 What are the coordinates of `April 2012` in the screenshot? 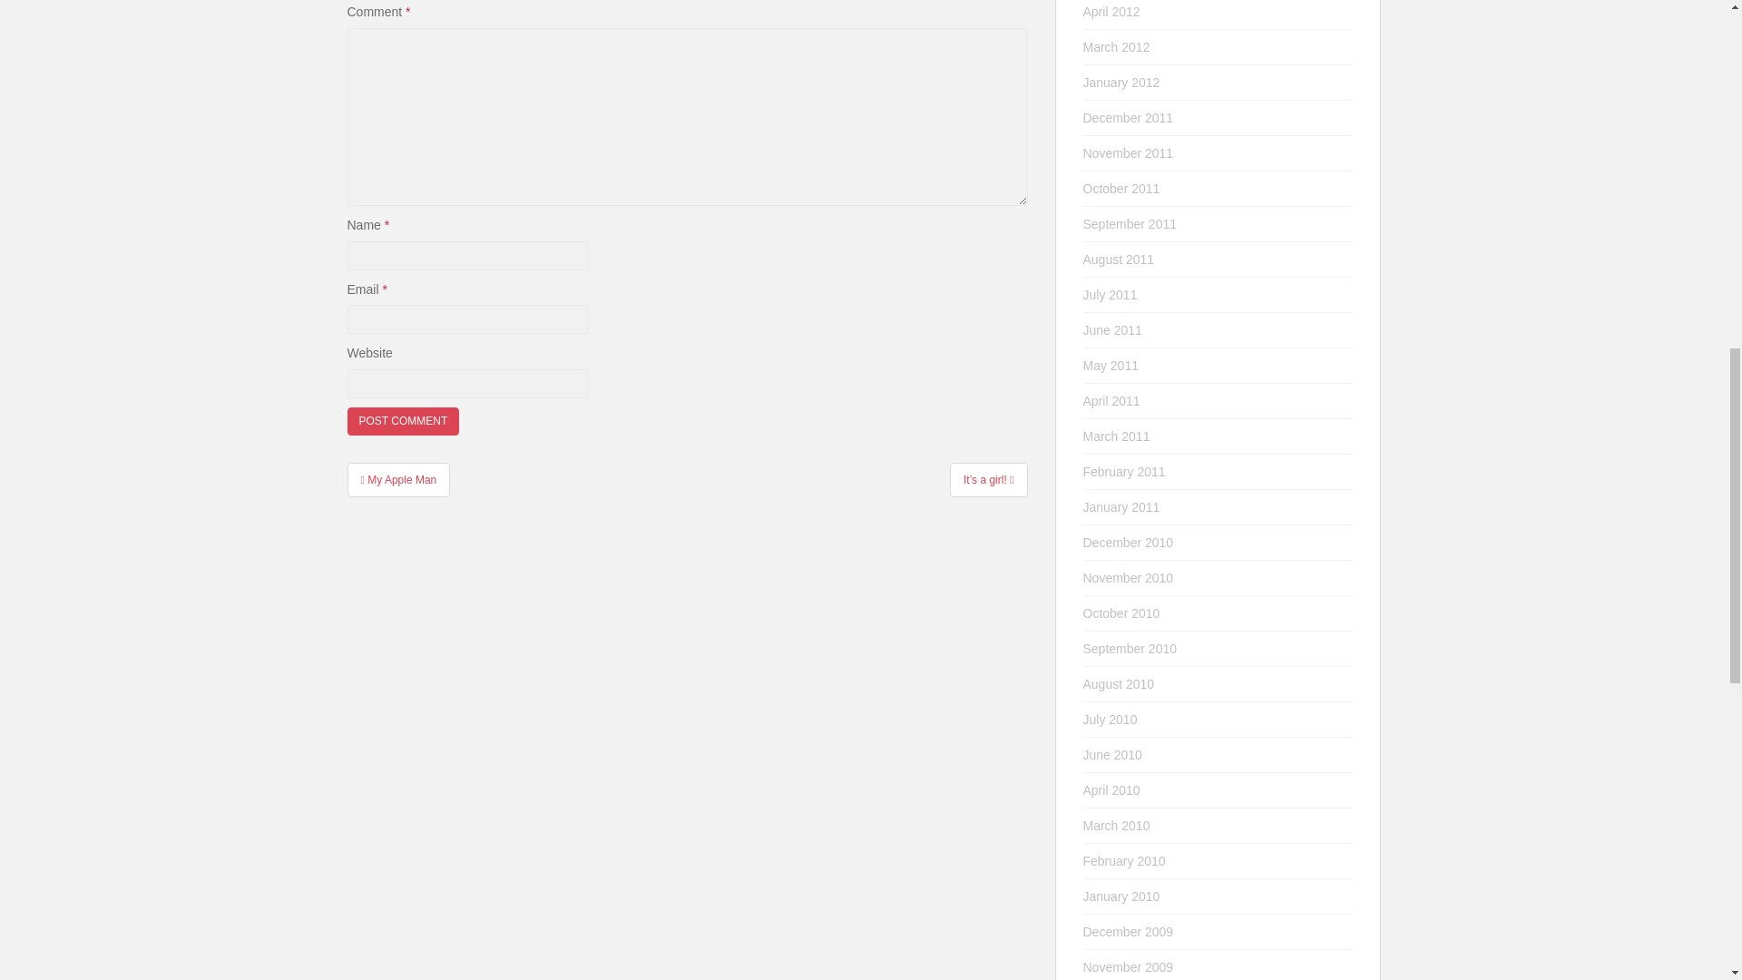 It's located at (1112, 11).